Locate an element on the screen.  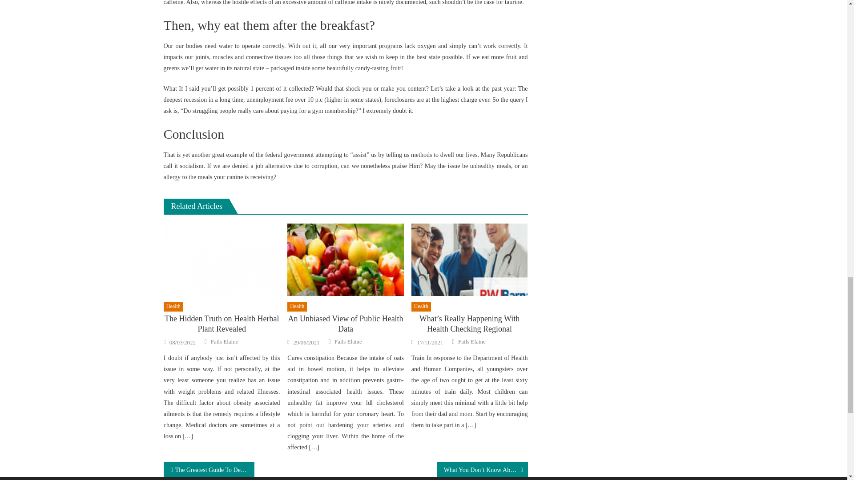
Fails Elaine is located at coordinates (348, 341).